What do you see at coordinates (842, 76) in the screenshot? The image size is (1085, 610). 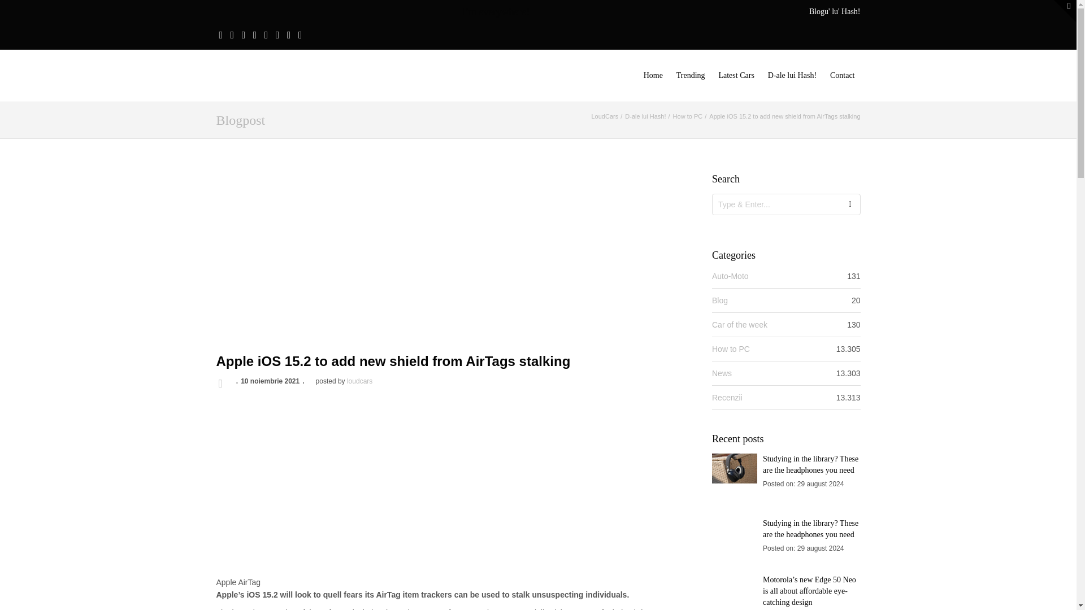 I see `Contact` at bounding box center [842, 76].